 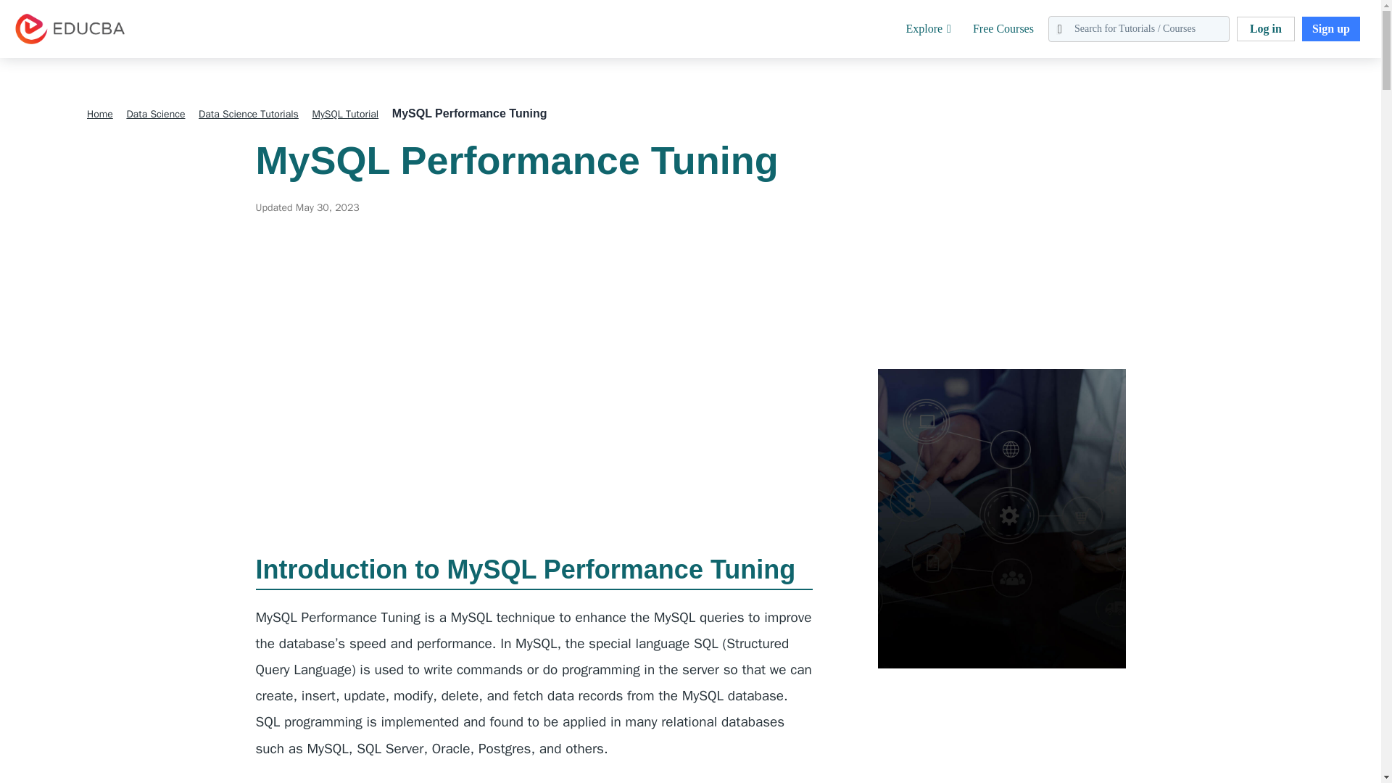 I want to click on Explore, so click(x=928, y=29).